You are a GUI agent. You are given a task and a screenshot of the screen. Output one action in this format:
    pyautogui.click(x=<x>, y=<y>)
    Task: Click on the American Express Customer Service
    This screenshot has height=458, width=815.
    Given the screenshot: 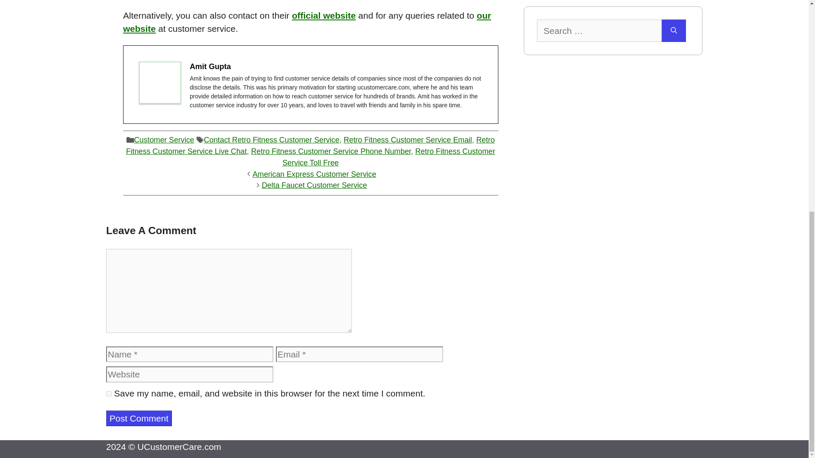 What is the action you would take?
    pyautogui.click(x=315, y=174)
    